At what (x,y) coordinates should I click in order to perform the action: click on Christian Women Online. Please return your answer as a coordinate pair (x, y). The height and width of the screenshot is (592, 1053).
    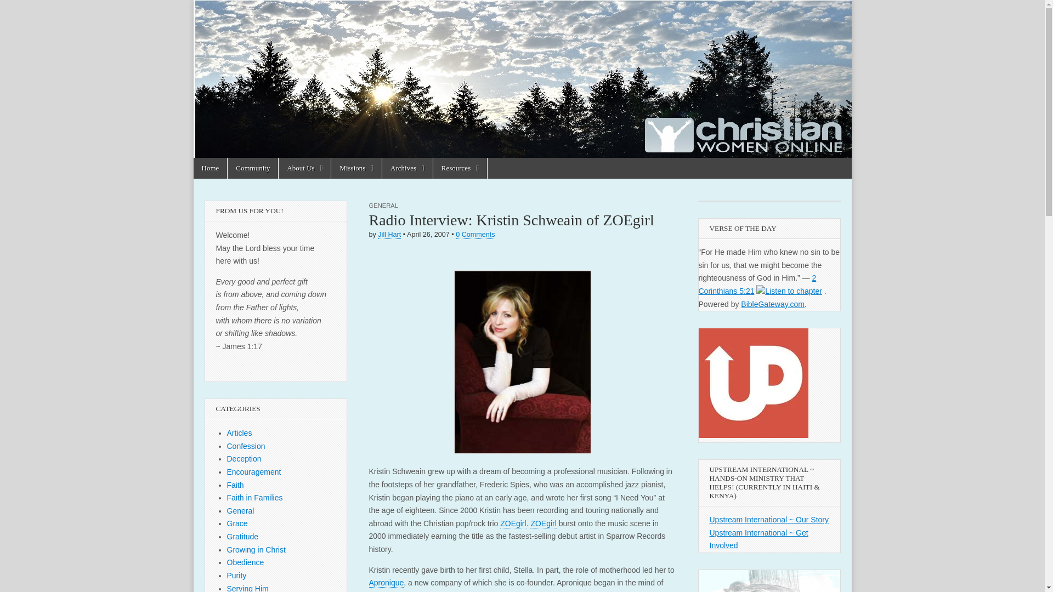
    Looking at the image, I should click on (252, 56).